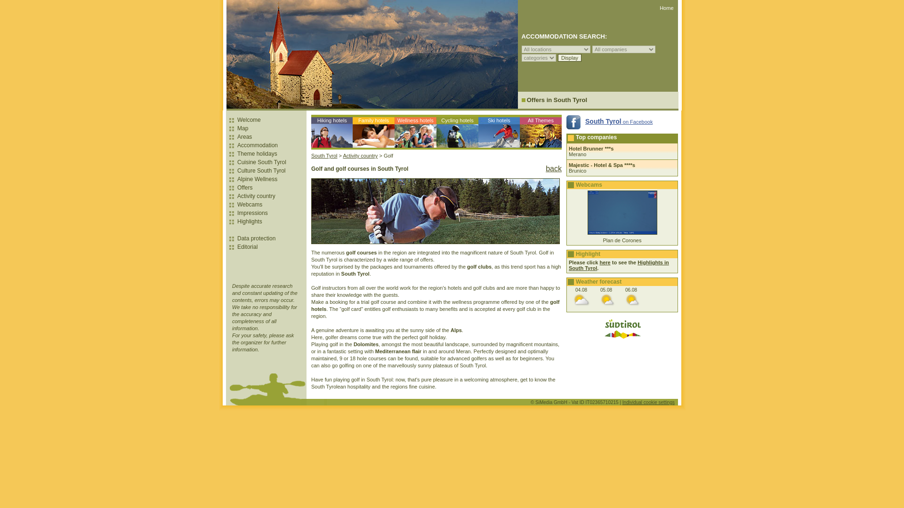  I want to click on Editorial, so click(247, 247).